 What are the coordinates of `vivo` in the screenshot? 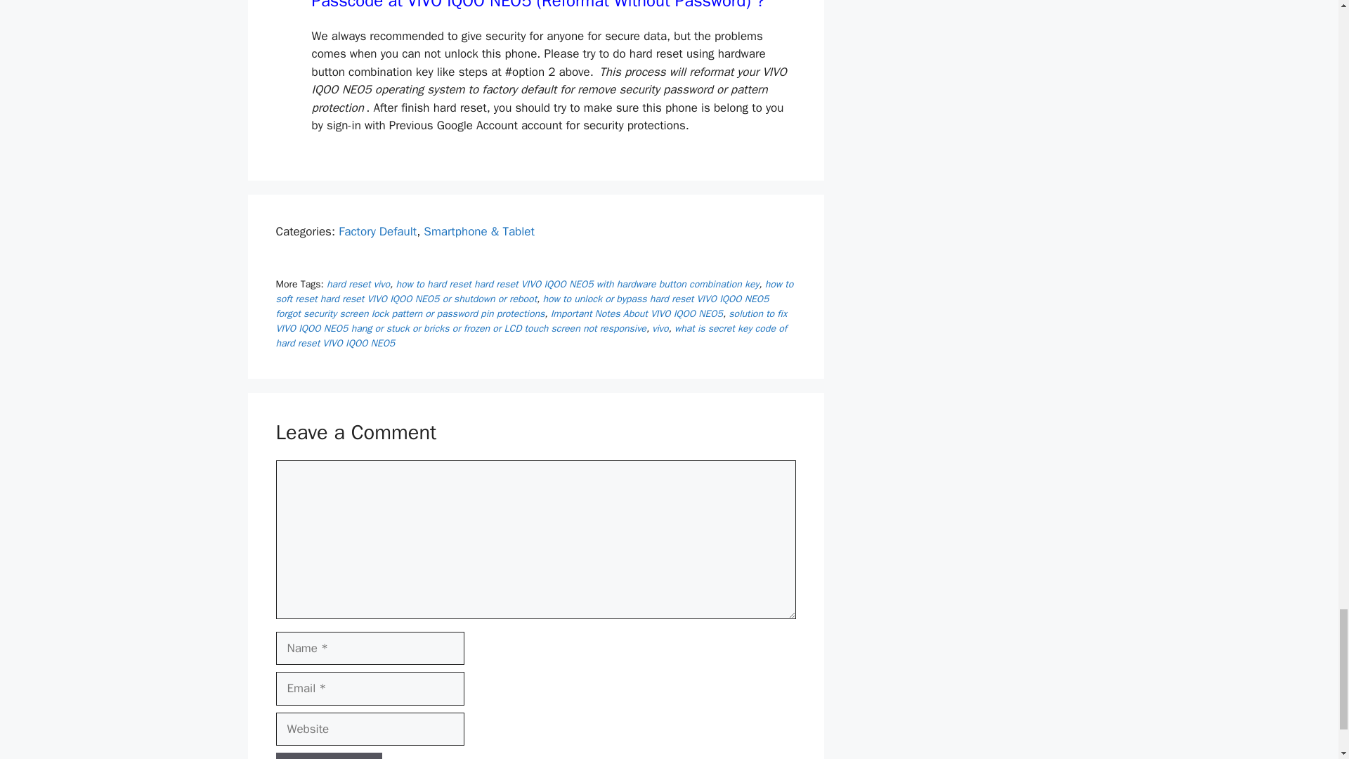 It's located at (659, 329).